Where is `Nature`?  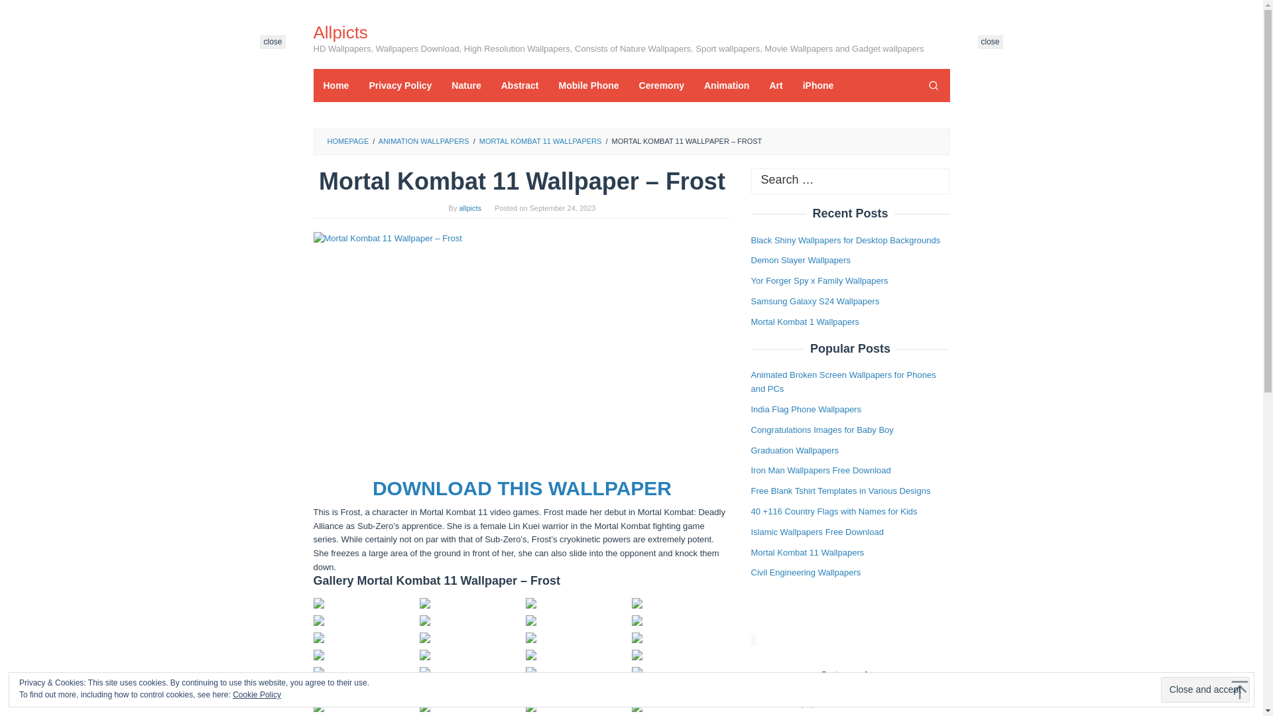 Nature is located at coordinates (465, 85).